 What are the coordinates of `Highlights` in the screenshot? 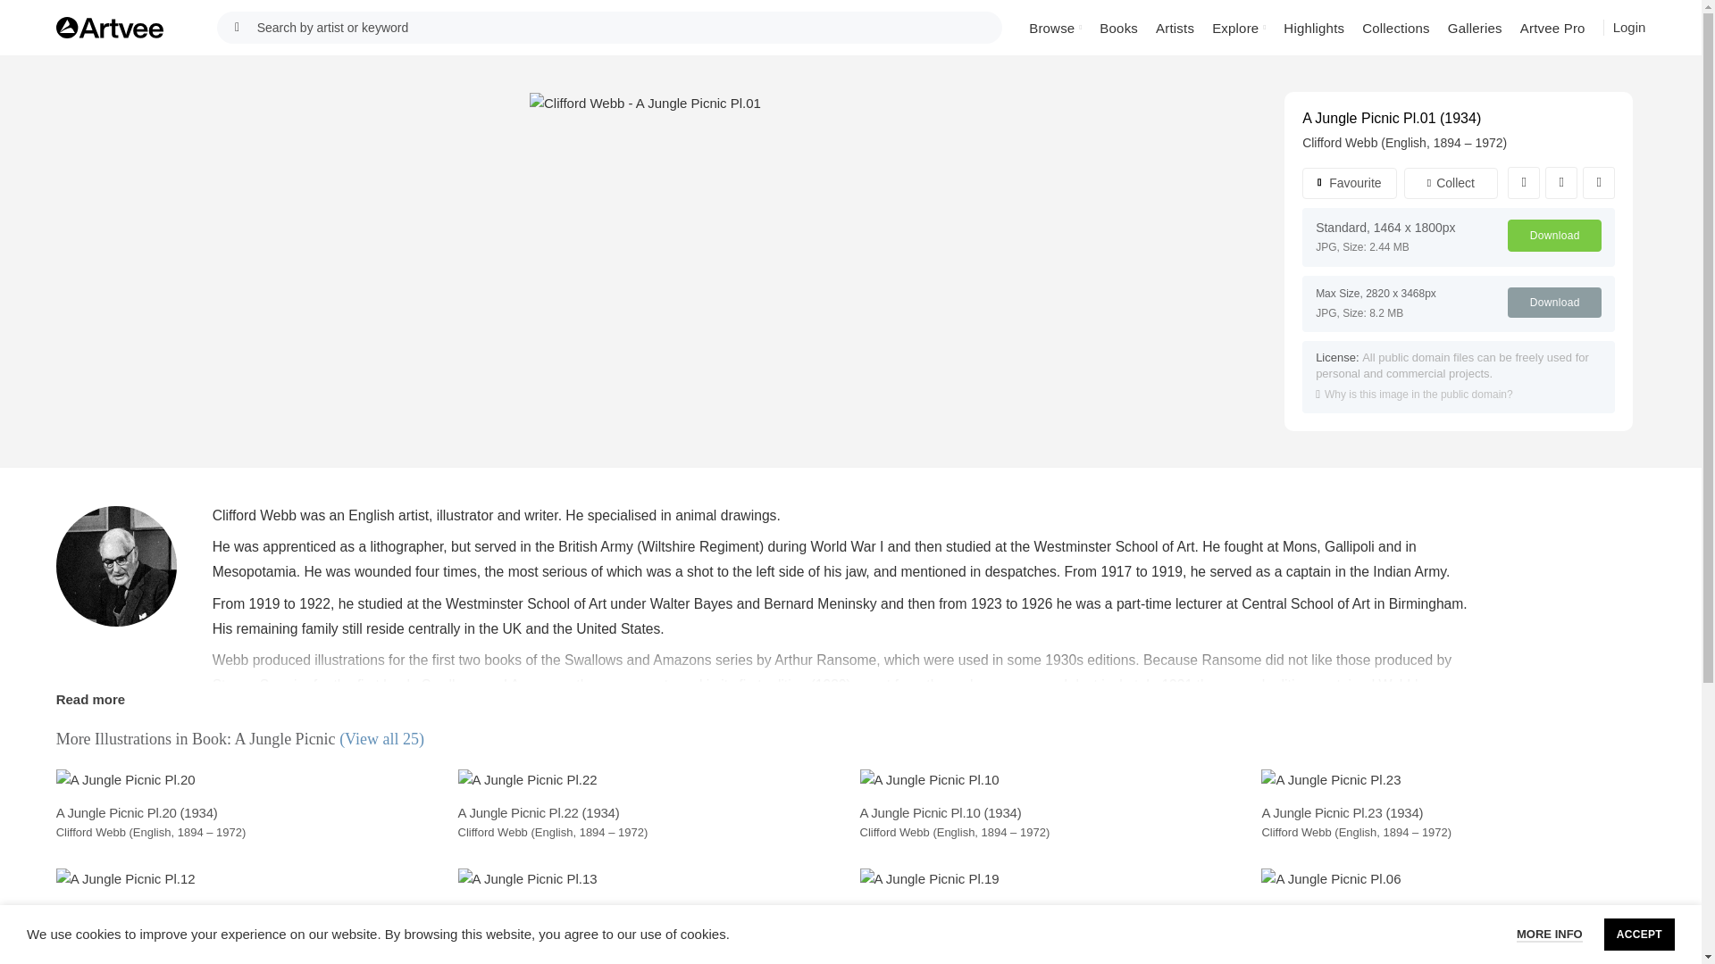 It's located at (1313, 27).